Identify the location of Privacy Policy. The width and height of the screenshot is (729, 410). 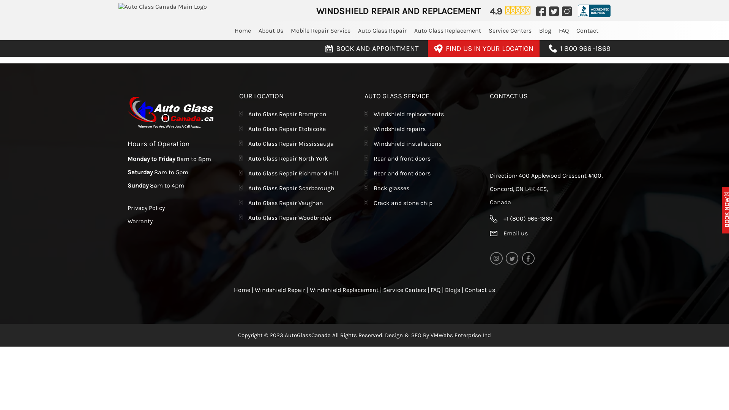
(146, 208).